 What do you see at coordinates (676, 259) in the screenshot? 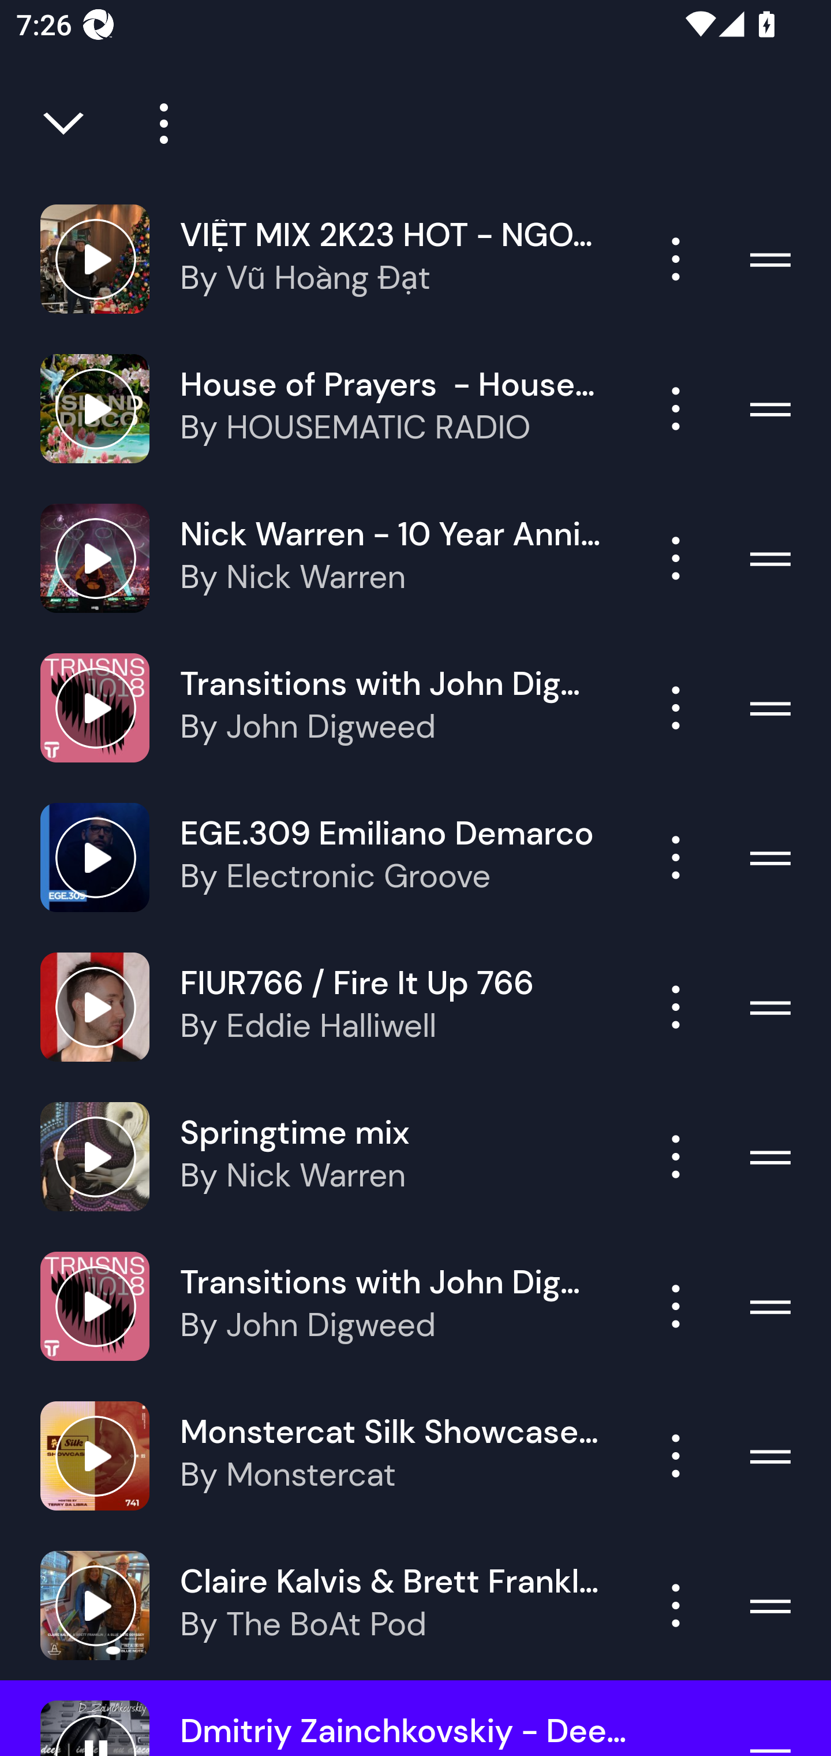
I see `Show options button` at bounding box center [676, 259].